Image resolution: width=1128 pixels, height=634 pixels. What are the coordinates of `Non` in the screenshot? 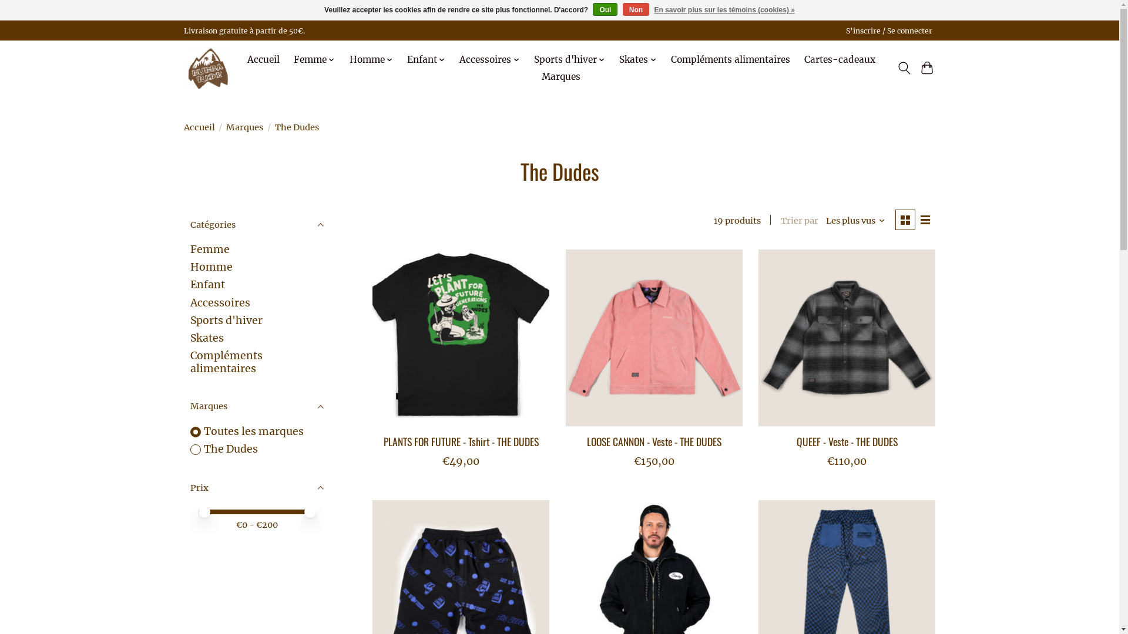 It's located at (636, 9).